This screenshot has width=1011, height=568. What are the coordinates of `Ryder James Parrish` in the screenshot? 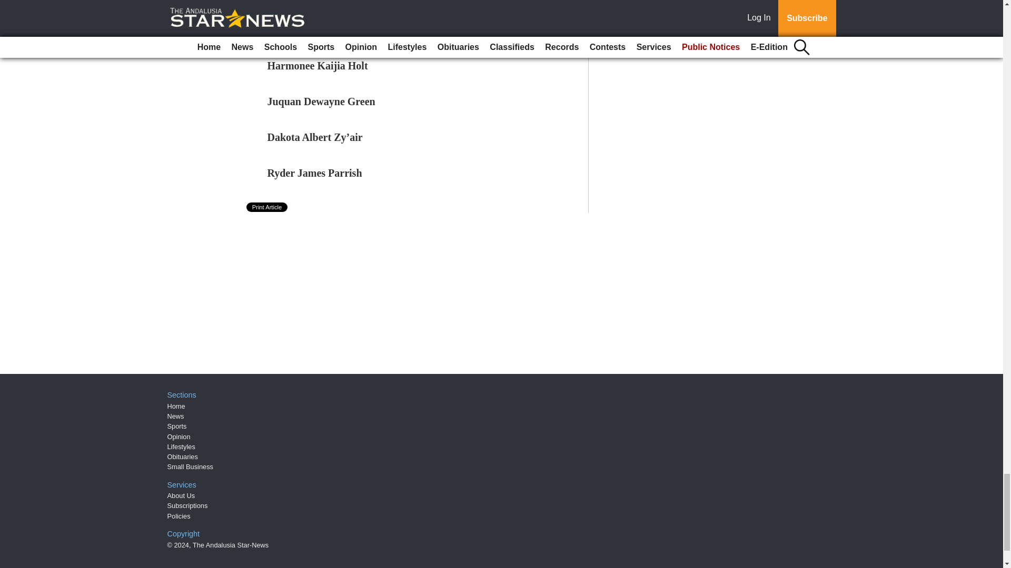 It's located at (315, 173).